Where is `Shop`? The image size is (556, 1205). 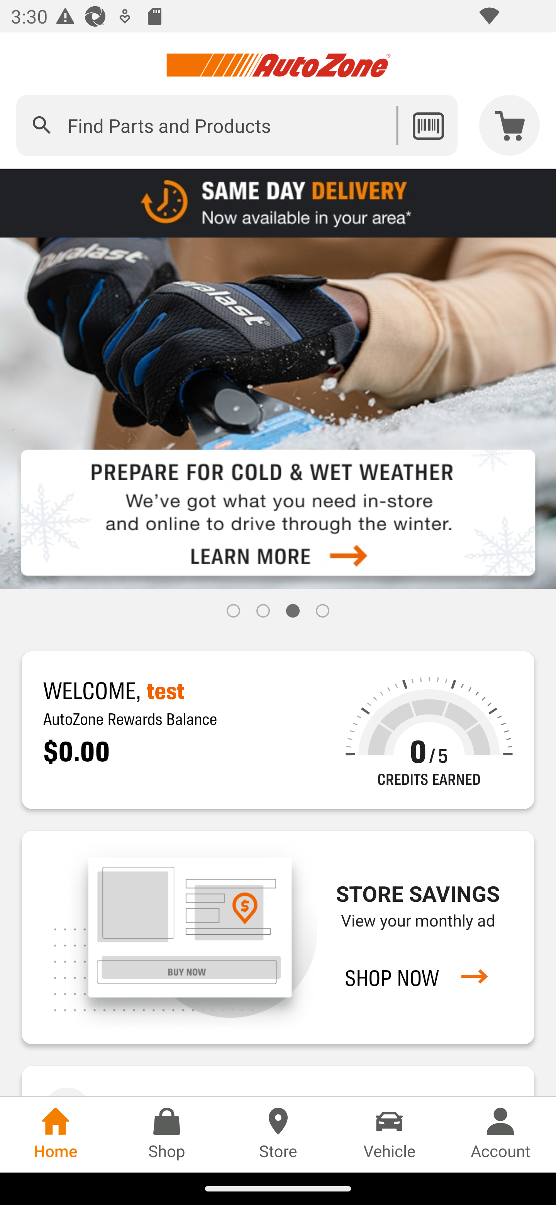
Shop is located at coordinates (167, 1134).